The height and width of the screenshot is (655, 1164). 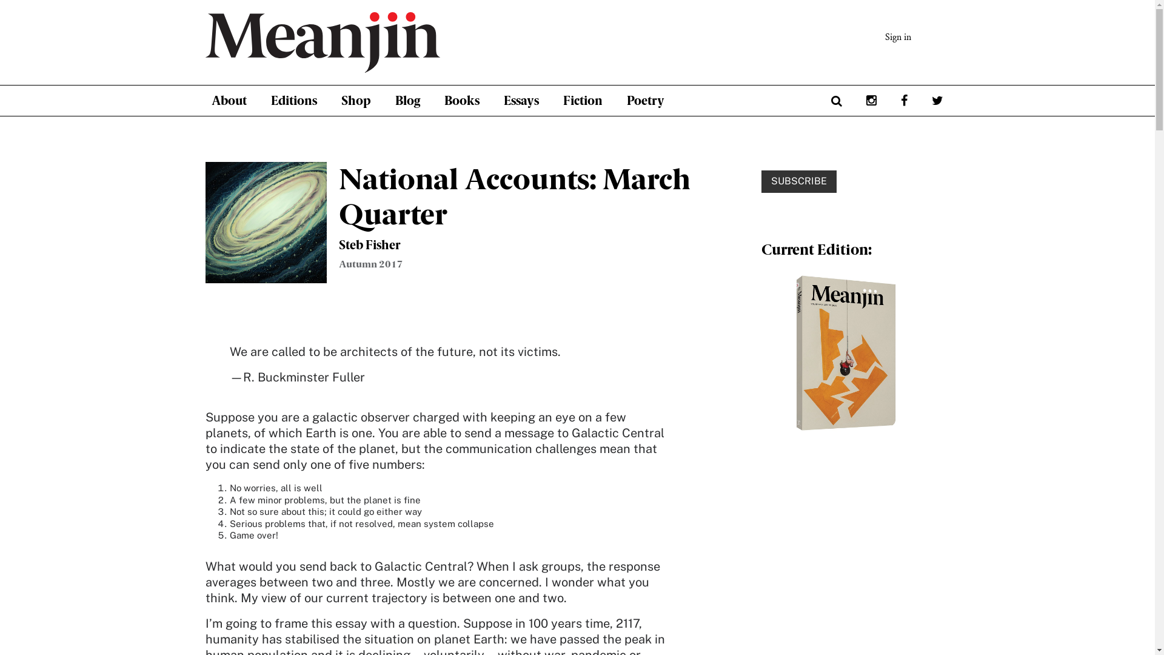 What do you see at coordinates (799, 182) in the screenshot?
I see `SUBSCRIBE` at bounding box center [799, 182].